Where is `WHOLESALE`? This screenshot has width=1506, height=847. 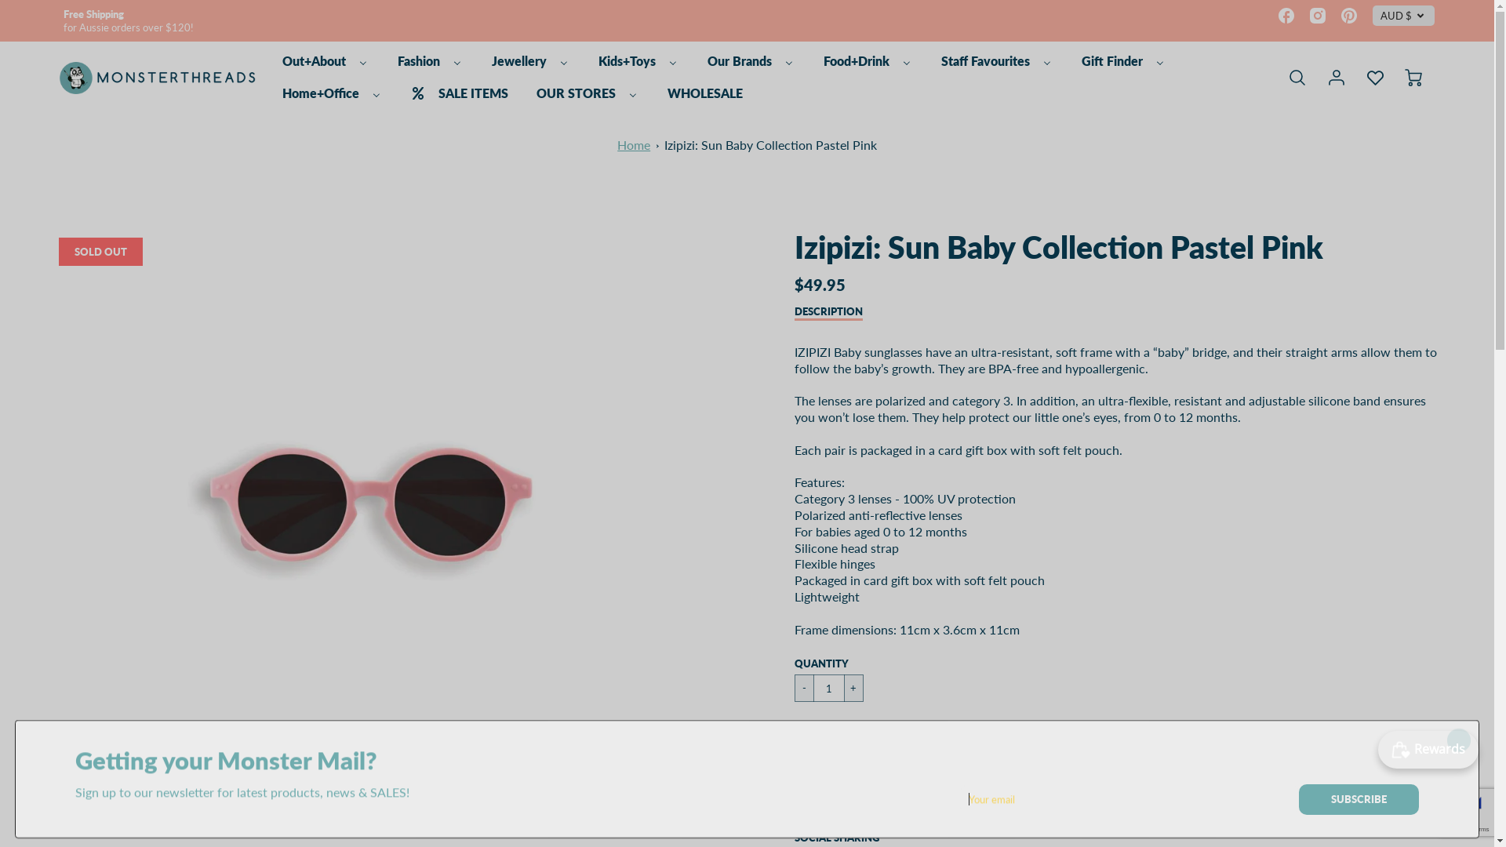
WHOLESALE is located at coordinates (704, 94).